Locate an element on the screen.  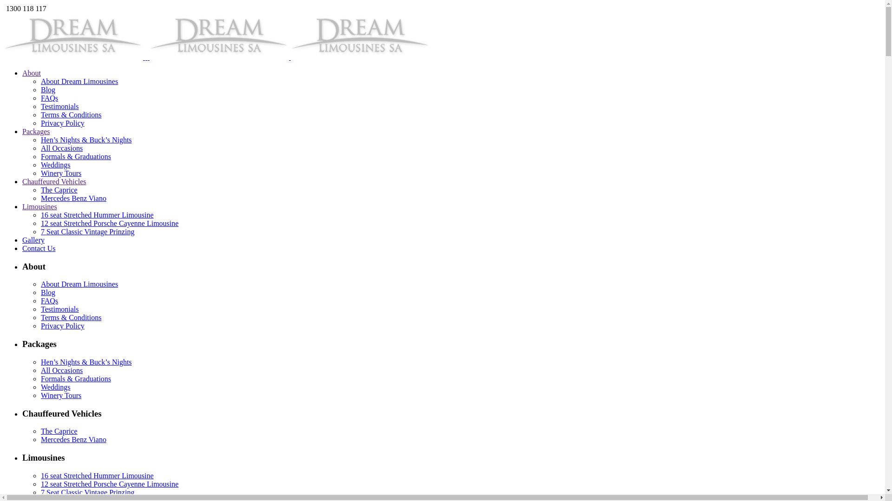
7 Seat Classic Vintage Prinzing is located at coordinates (87, 232).